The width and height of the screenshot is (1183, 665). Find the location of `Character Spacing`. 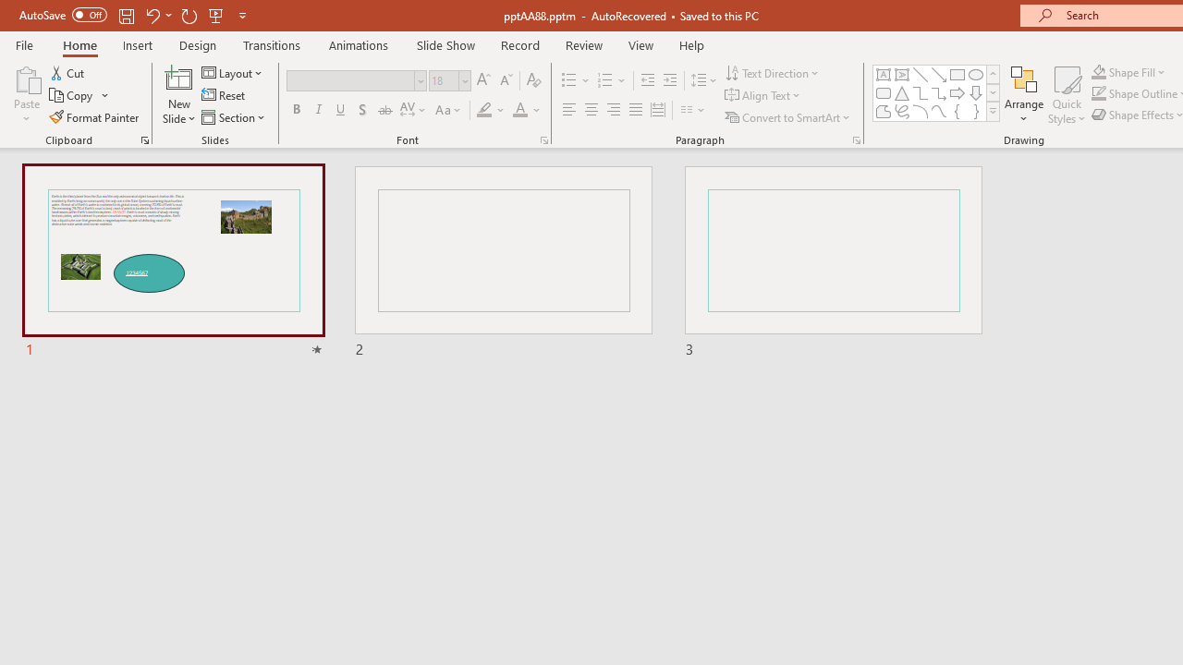

Character Spacing is located at coordinates (414, 111).